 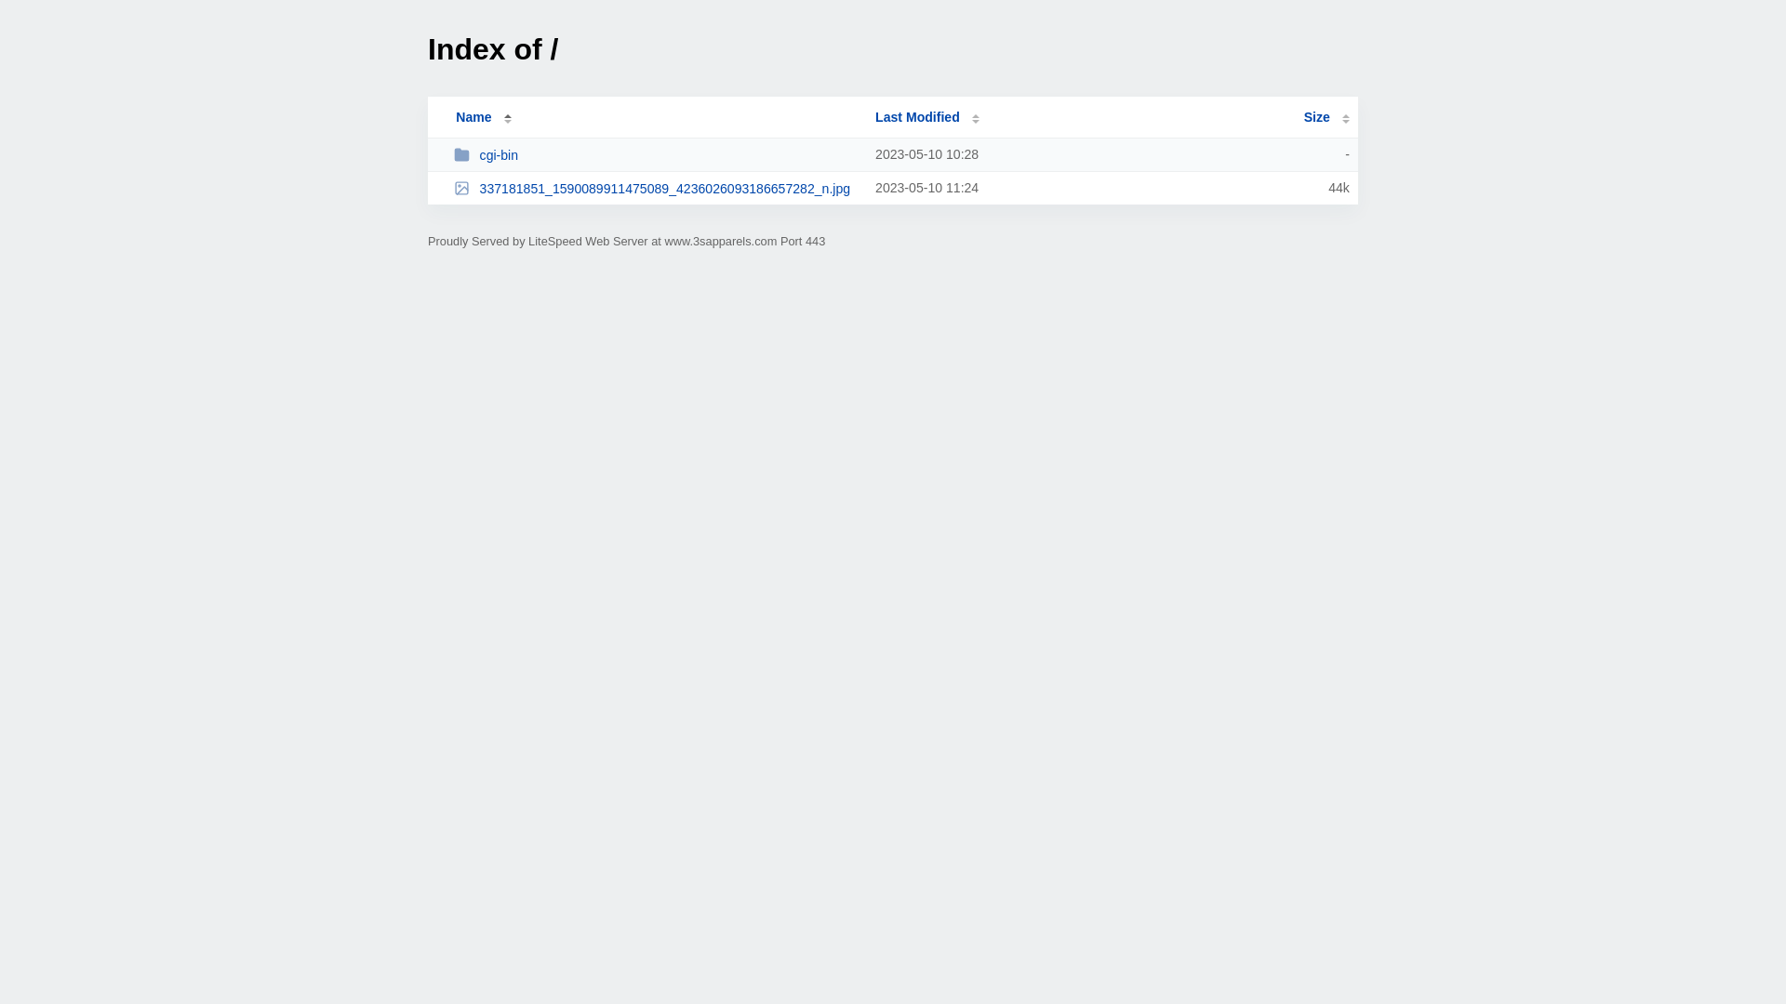 What do you see at coordinates (1326, 117) in the screenshot?
I see `Size` at bounding box center [1326, 117].